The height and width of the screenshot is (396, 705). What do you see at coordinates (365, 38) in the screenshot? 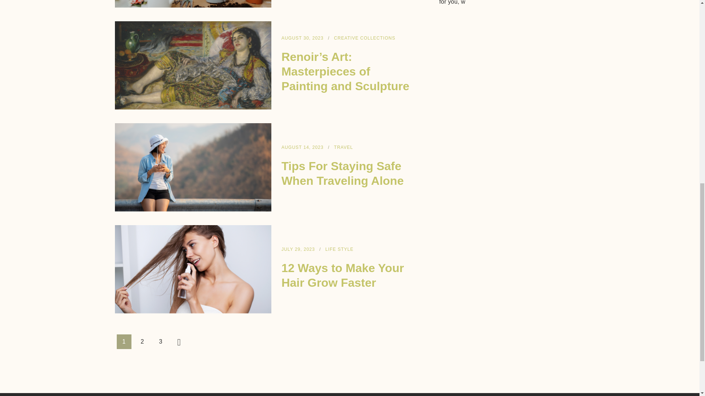
I see `CREATIVE COLLECTIONS` at bounding box center [365, 38].